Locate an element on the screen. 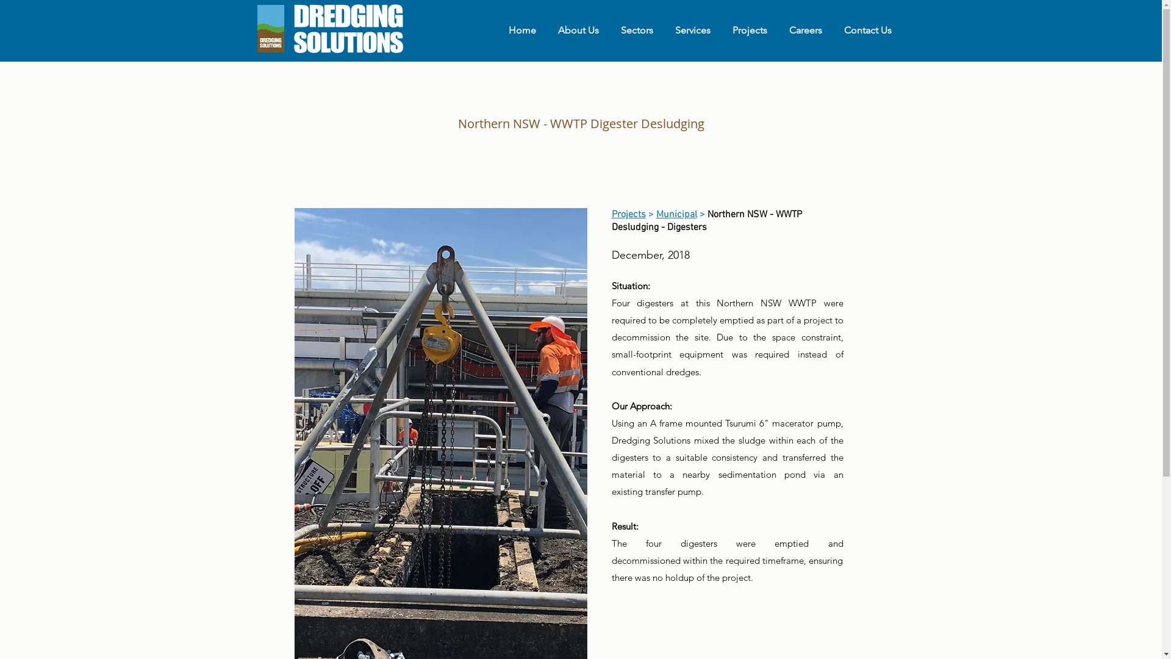 The height and width of the screenshot is (659, 1171). Careers is located at coordinates (811, 31).